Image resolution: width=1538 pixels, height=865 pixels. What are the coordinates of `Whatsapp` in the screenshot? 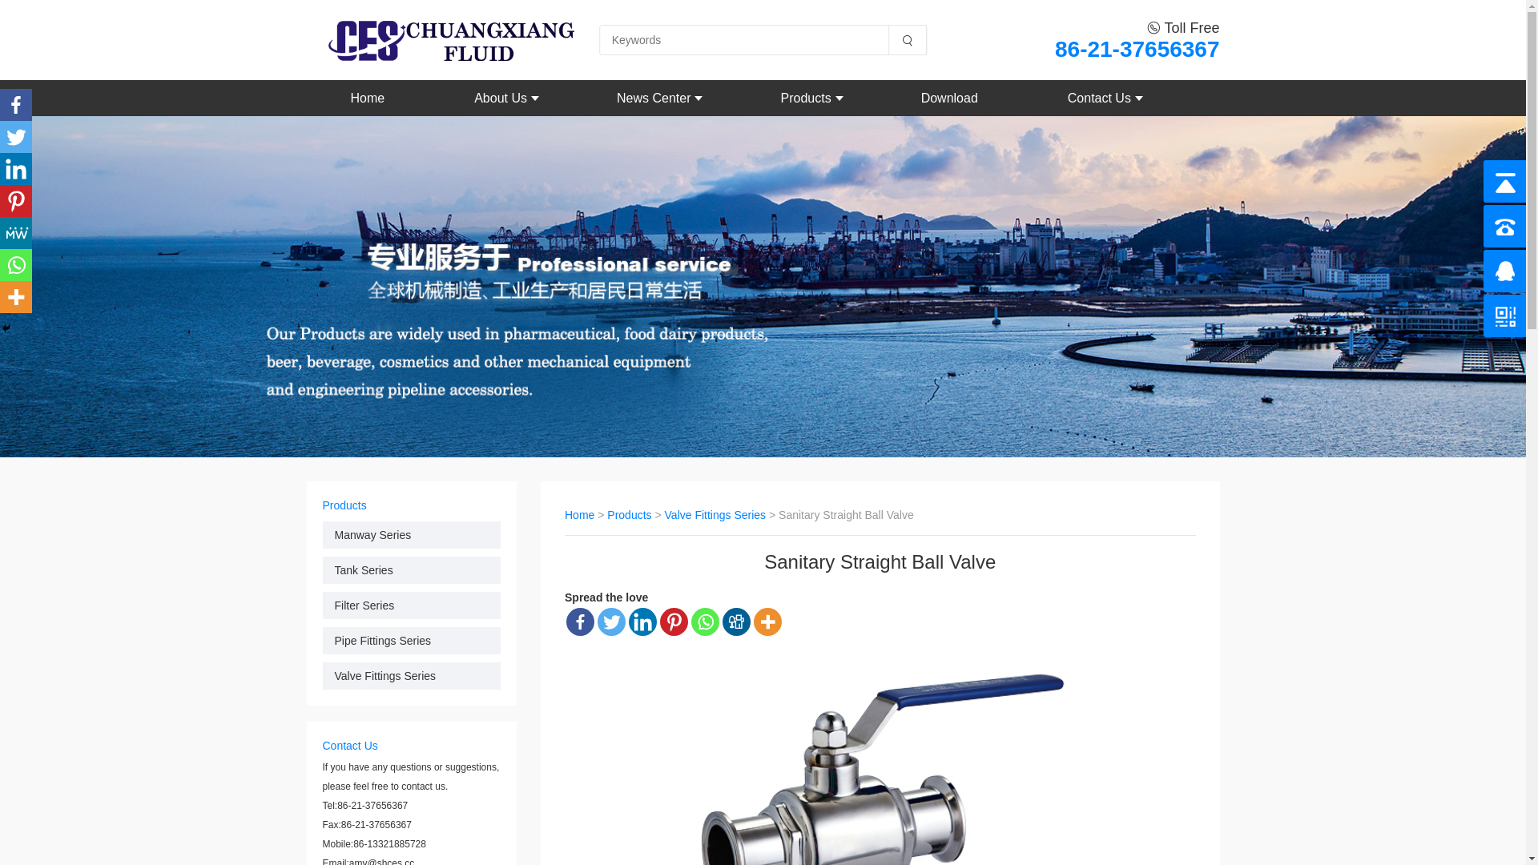 It's located at (705, 622).